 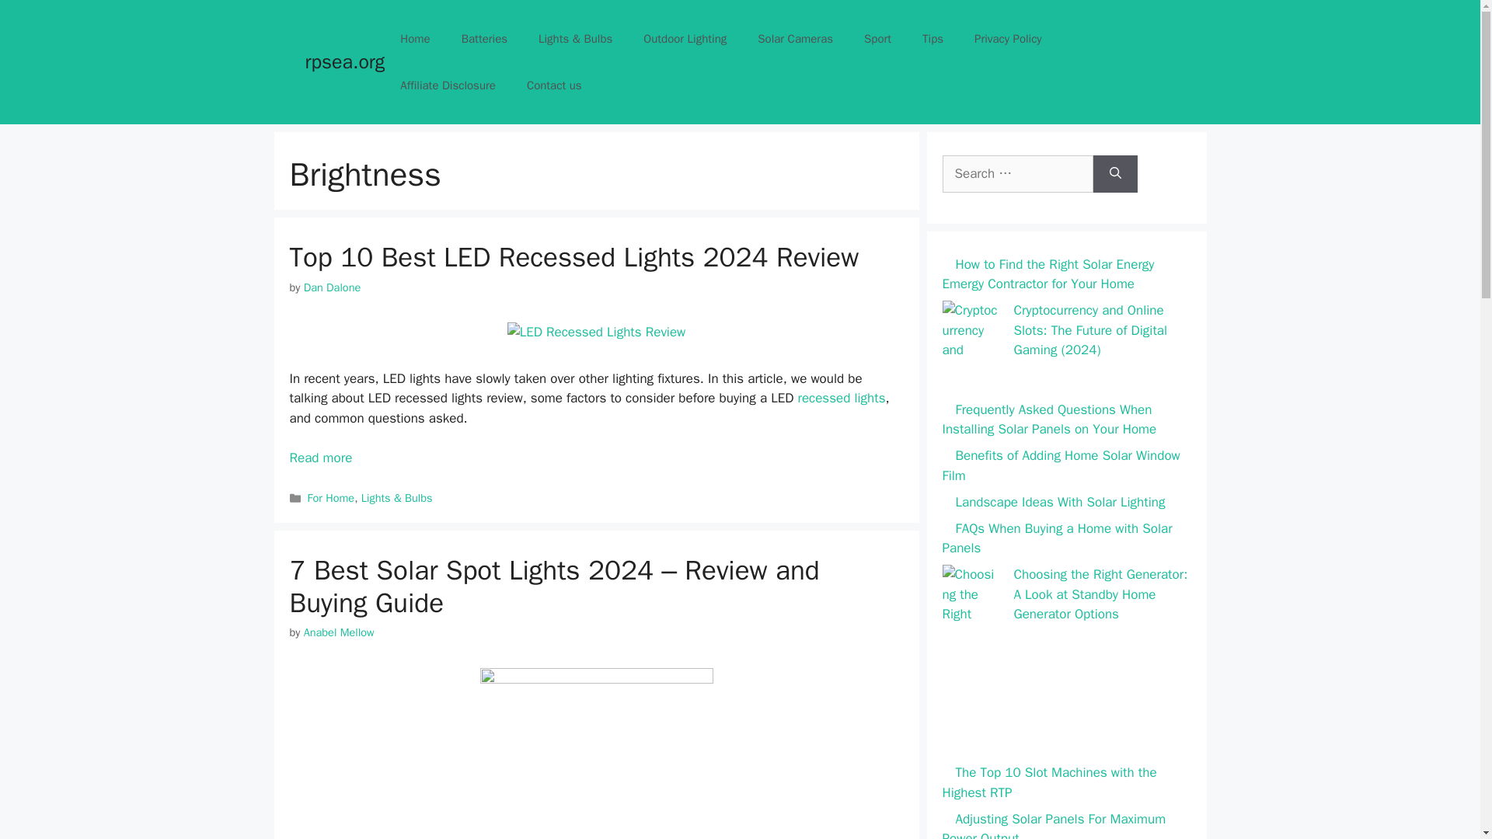 What do you see at coordinates (320, 458) in the screenshot?
I see `Top 10 Best LED Recessed Lights 2024 Review` at bounding box center [320, 458].